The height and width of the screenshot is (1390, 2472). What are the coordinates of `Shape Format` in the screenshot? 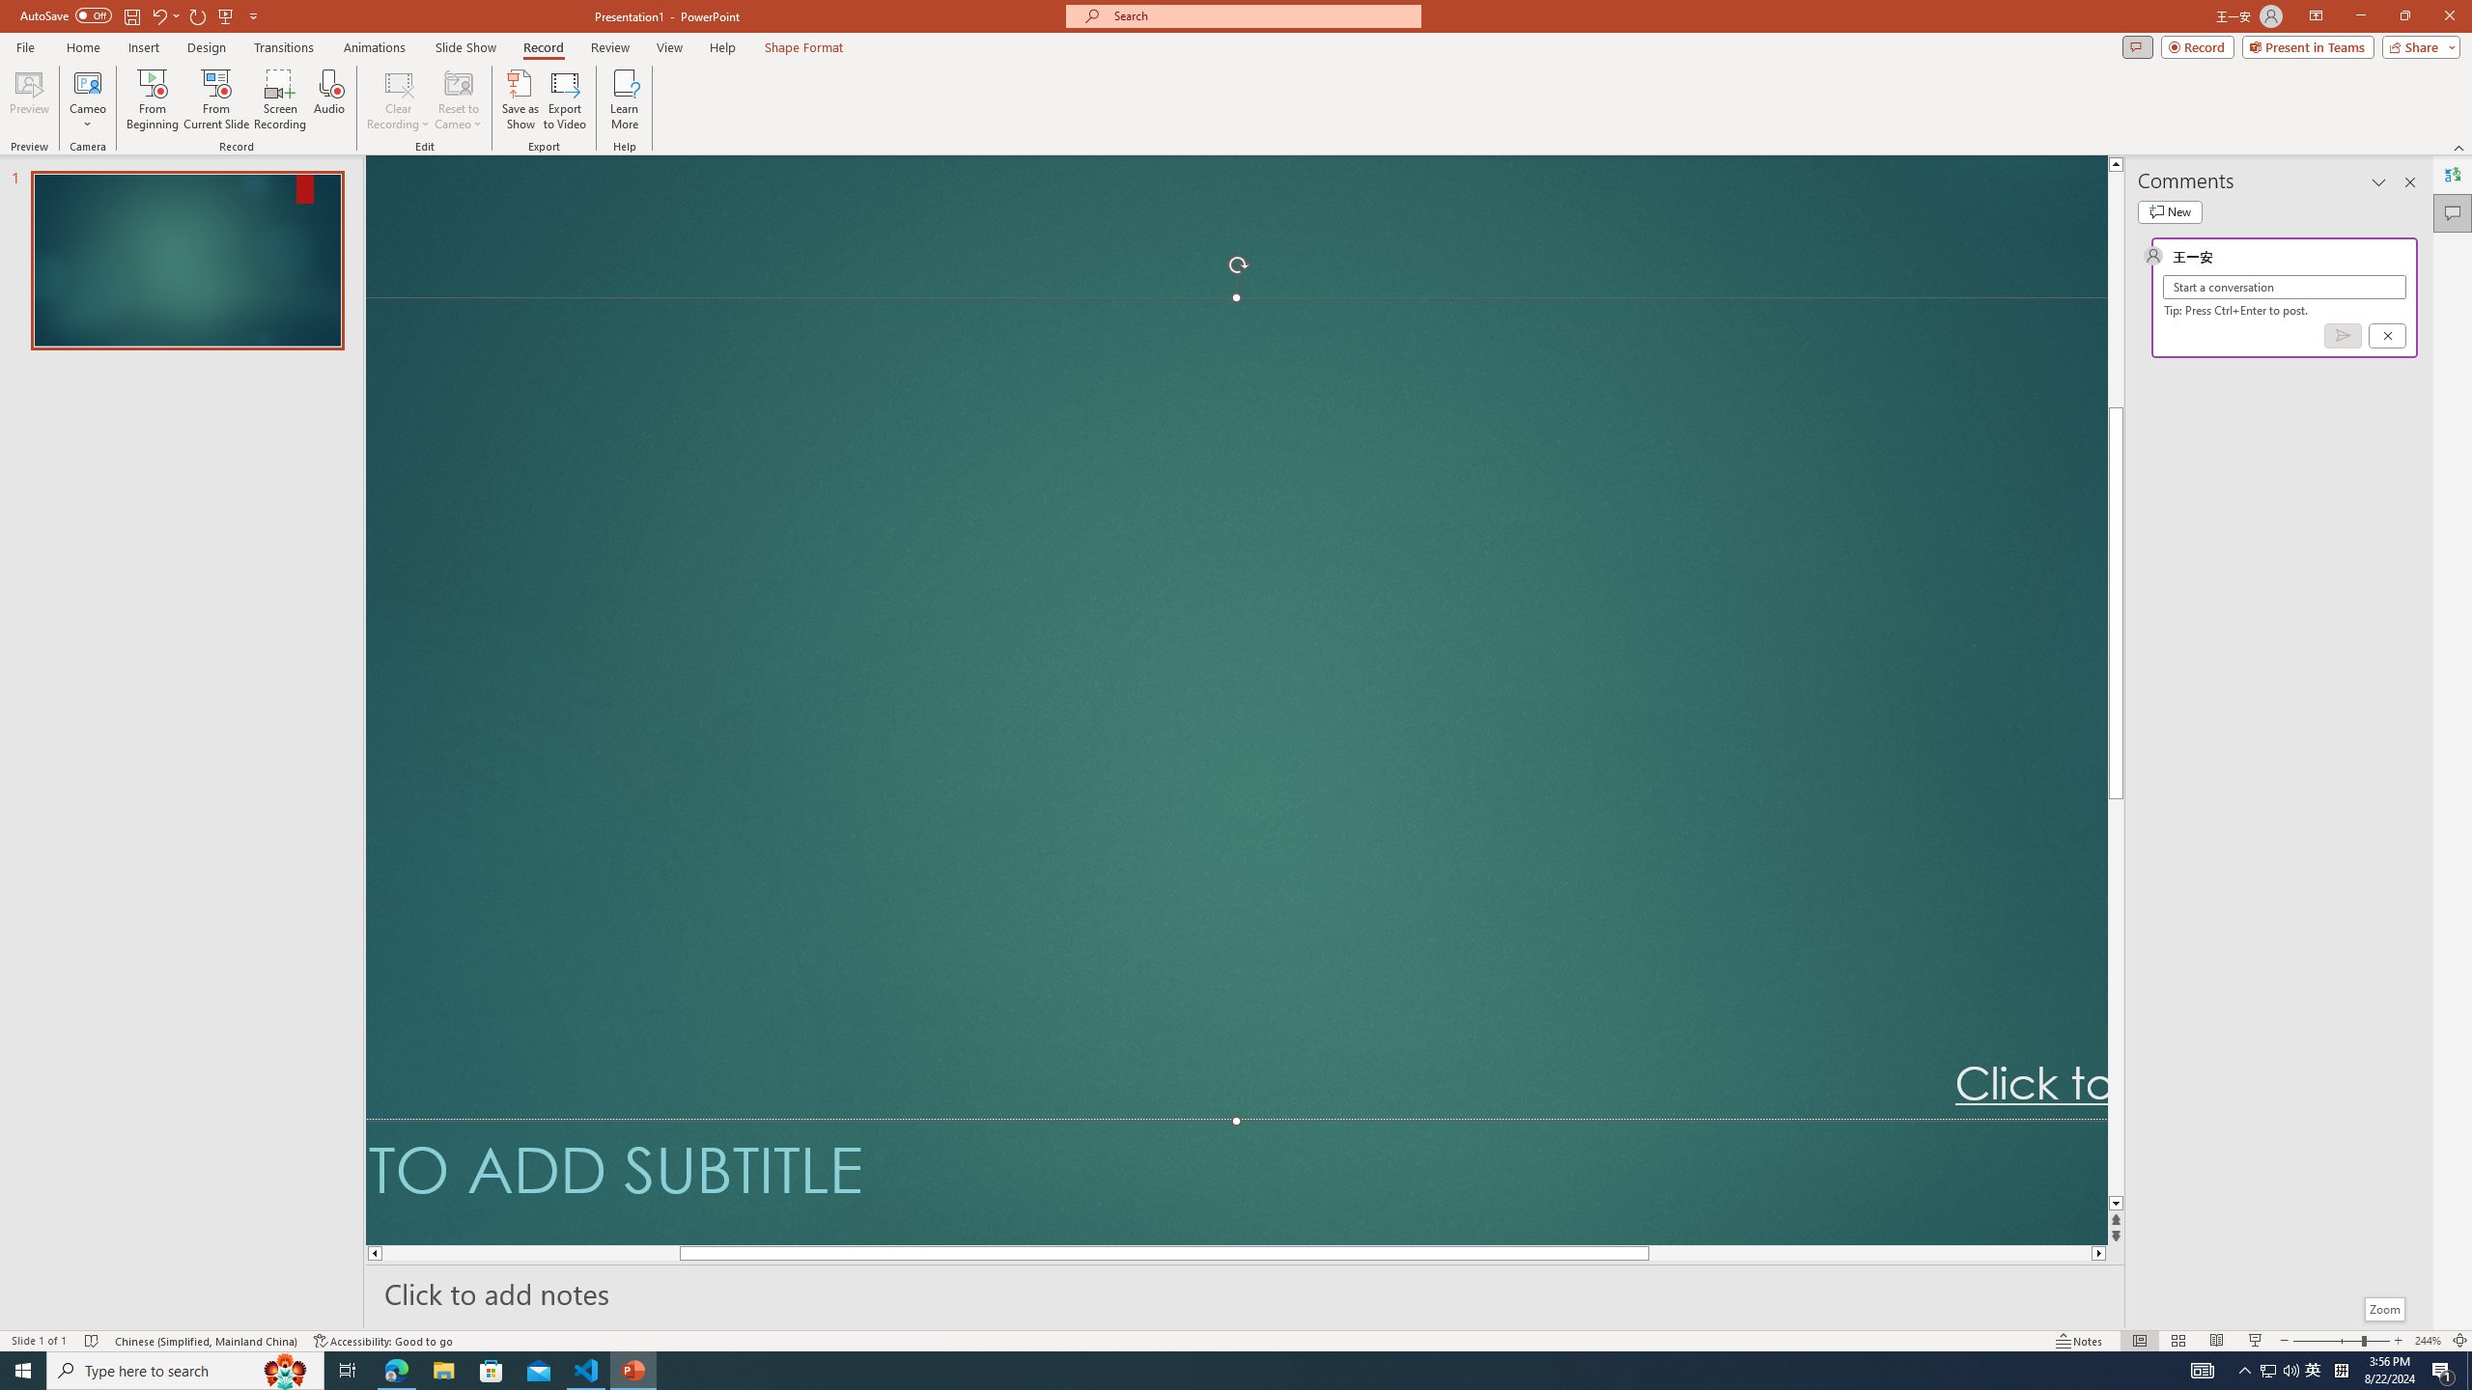 It's located at (804, 47).